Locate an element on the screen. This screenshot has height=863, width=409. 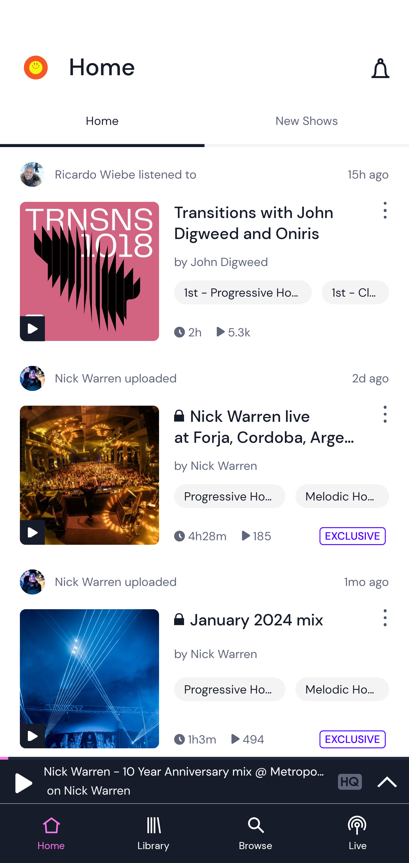
Progressive House is located at coordinates (230, 689).